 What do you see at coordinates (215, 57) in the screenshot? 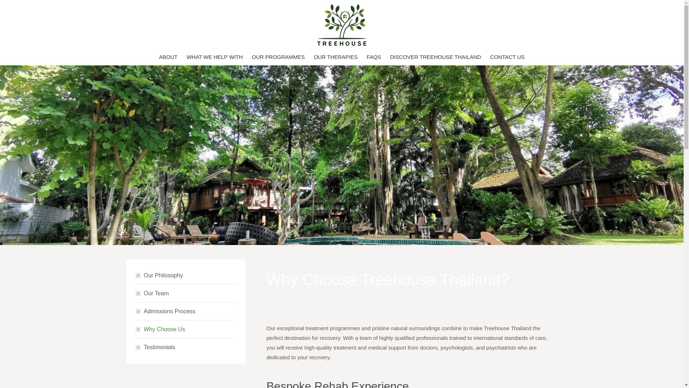
I see `WHAT WE HELP WITH` at bounding box center [215, 57].